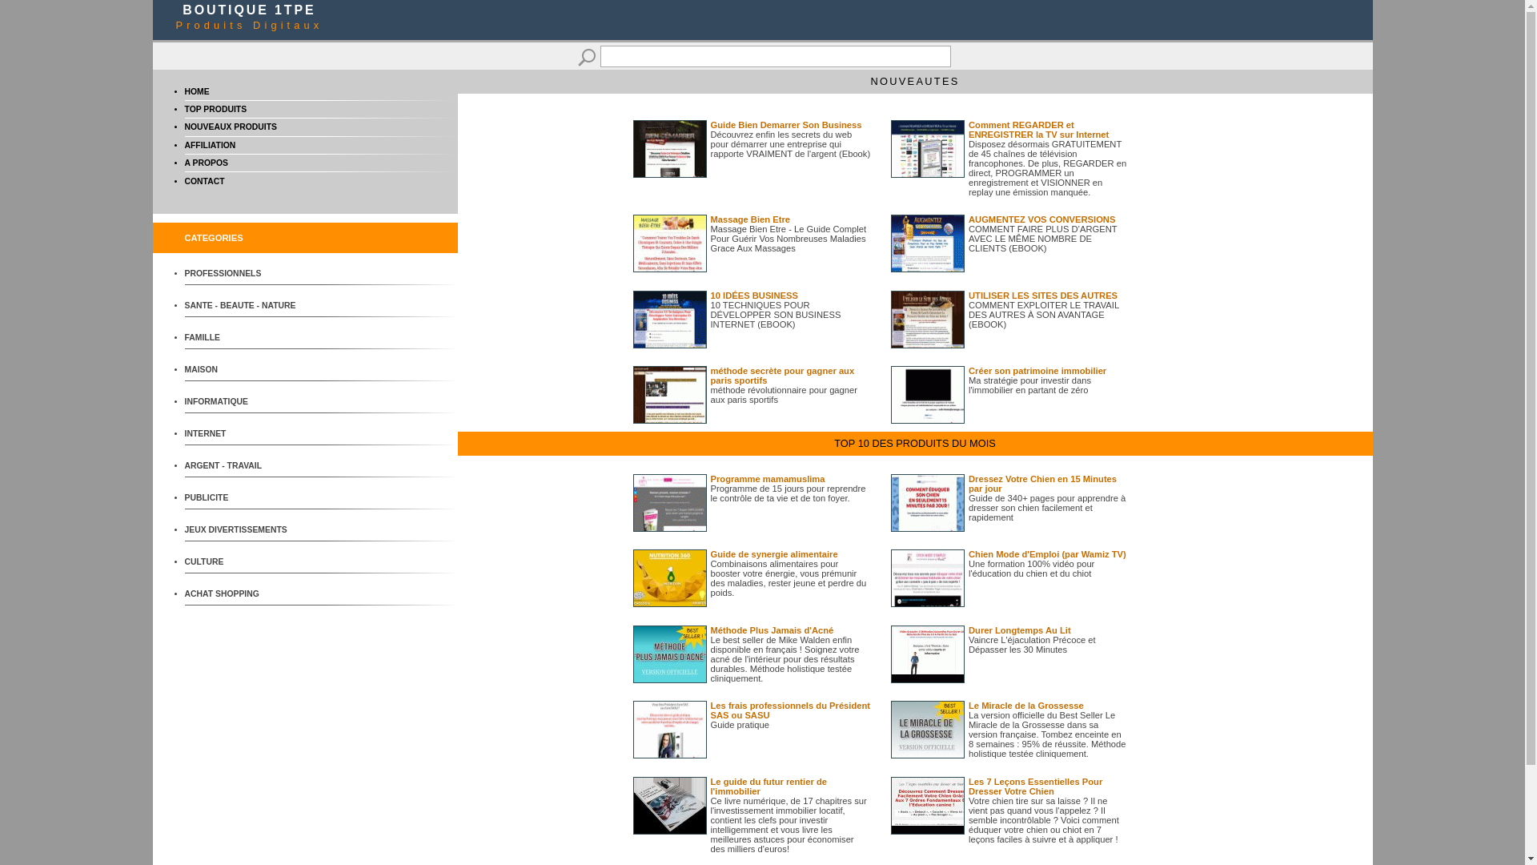  I want to click on UTILISER LES SITES DES AUTRES, so click(1043, 296).